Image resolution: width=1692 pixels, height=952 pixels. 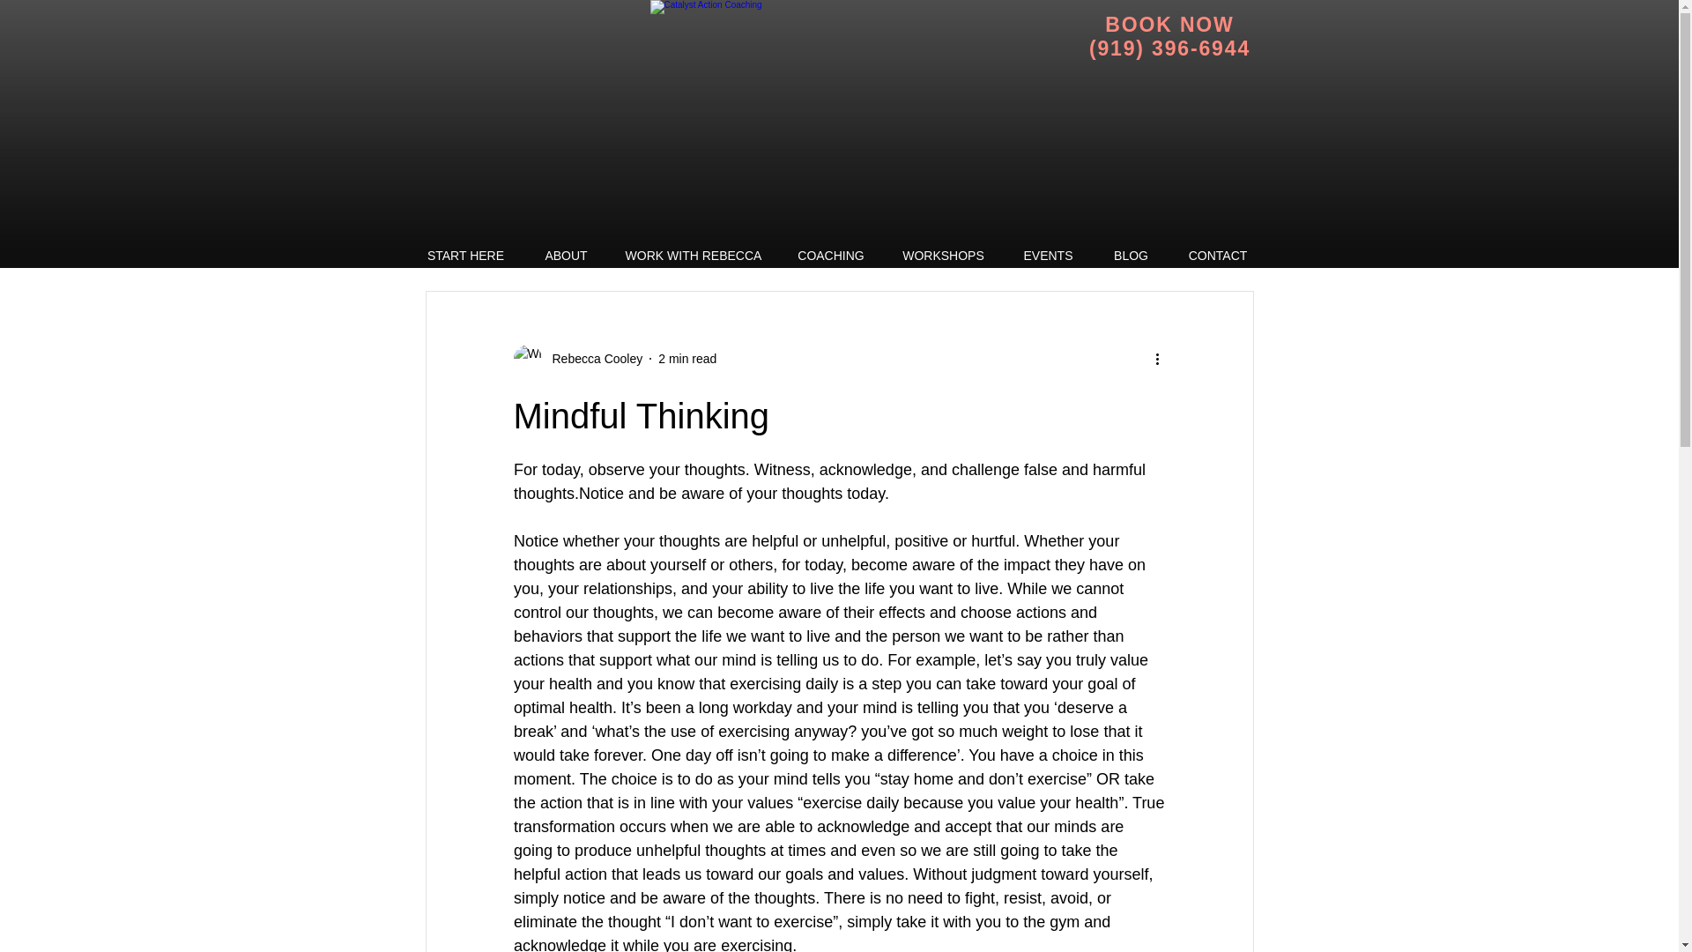 What do you see at coordinates (1217, 256) in the screenshot?
I see `CONTACT` at bounding box center [1217, 256].